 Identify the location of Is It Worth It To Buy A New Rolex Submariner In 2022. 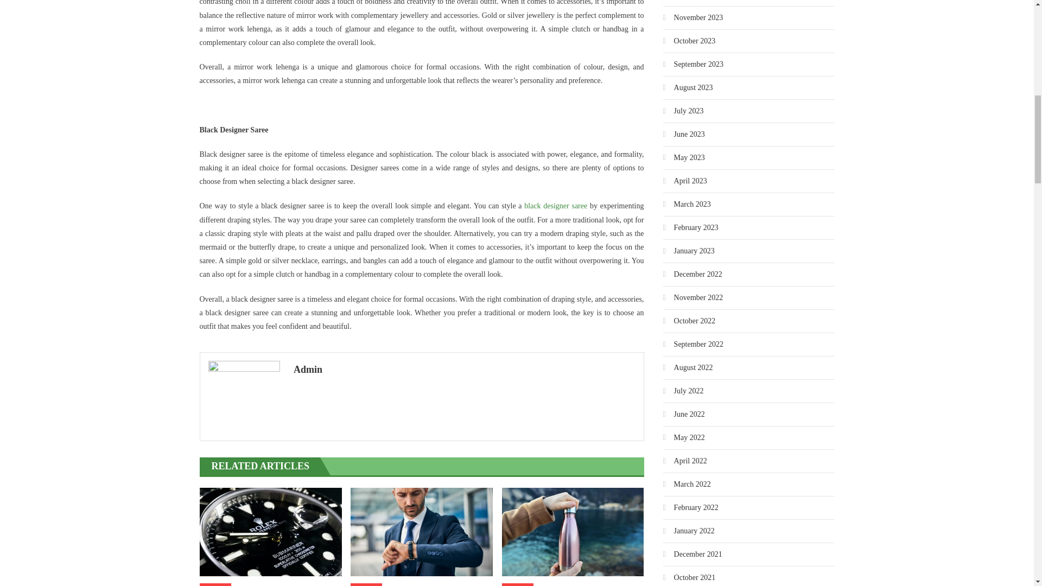
(270, 532).